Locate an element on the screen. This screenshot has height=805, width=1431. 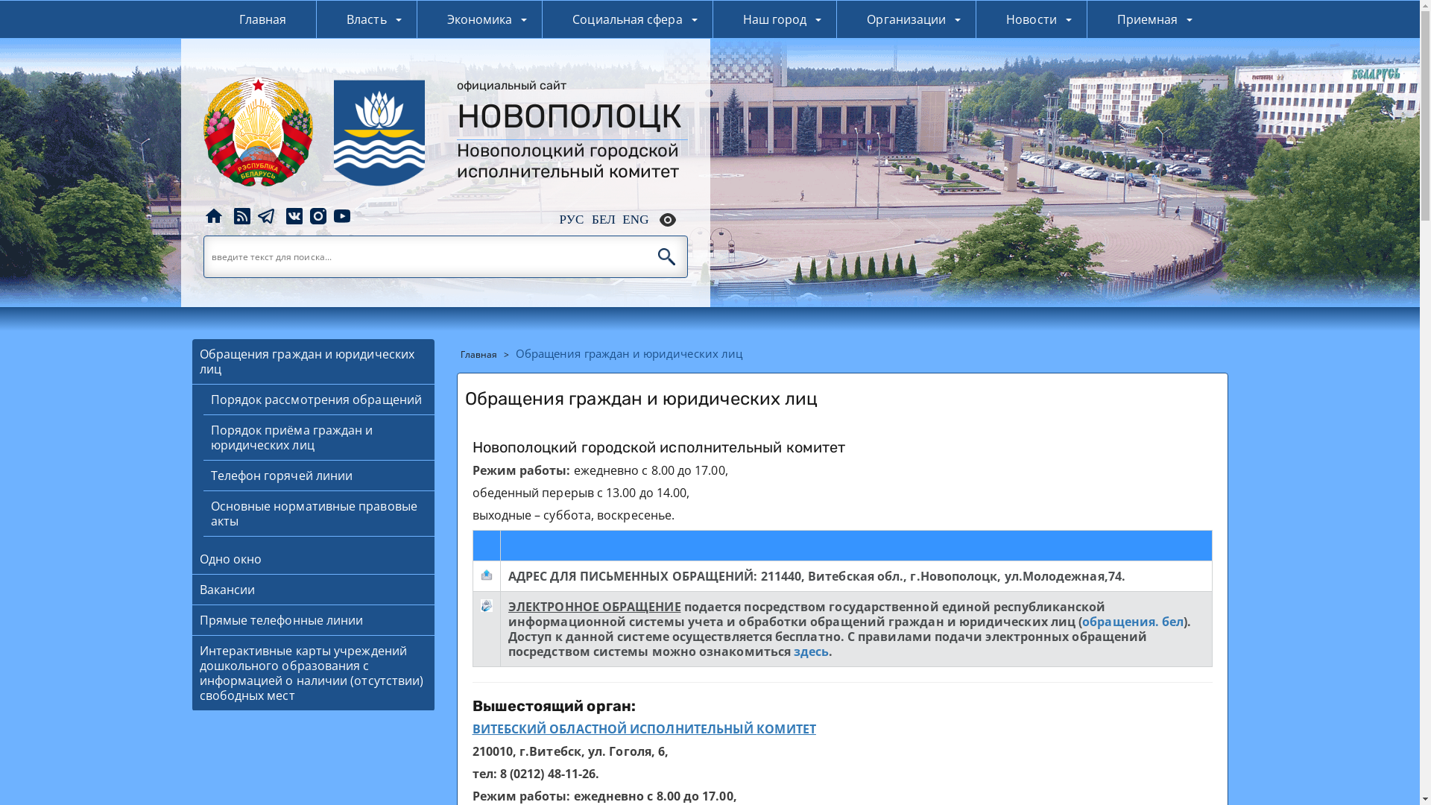
Telegram is located at coordinates (265, 215).